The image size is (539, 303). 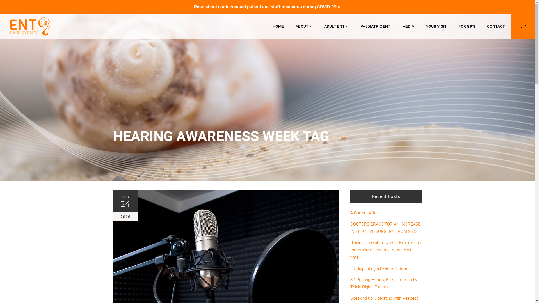 What do you see at coordinates (436, 26) in the screenshot?
I see `YOUR VISIT` at bounding box center [436, 26].